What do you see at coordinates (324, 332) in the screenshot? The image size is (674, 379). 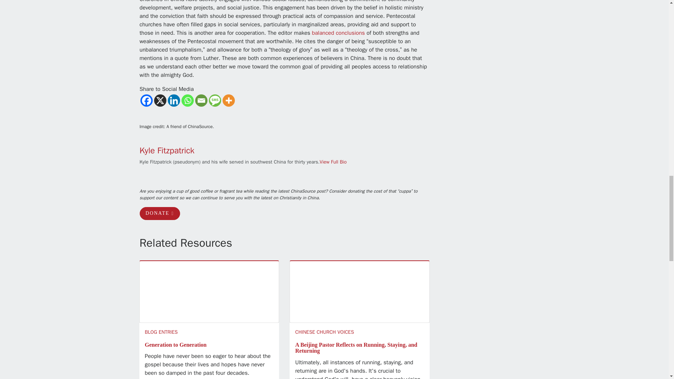 I see `CHINESE CHURCH VOICES` at bounding box center [324, 332].